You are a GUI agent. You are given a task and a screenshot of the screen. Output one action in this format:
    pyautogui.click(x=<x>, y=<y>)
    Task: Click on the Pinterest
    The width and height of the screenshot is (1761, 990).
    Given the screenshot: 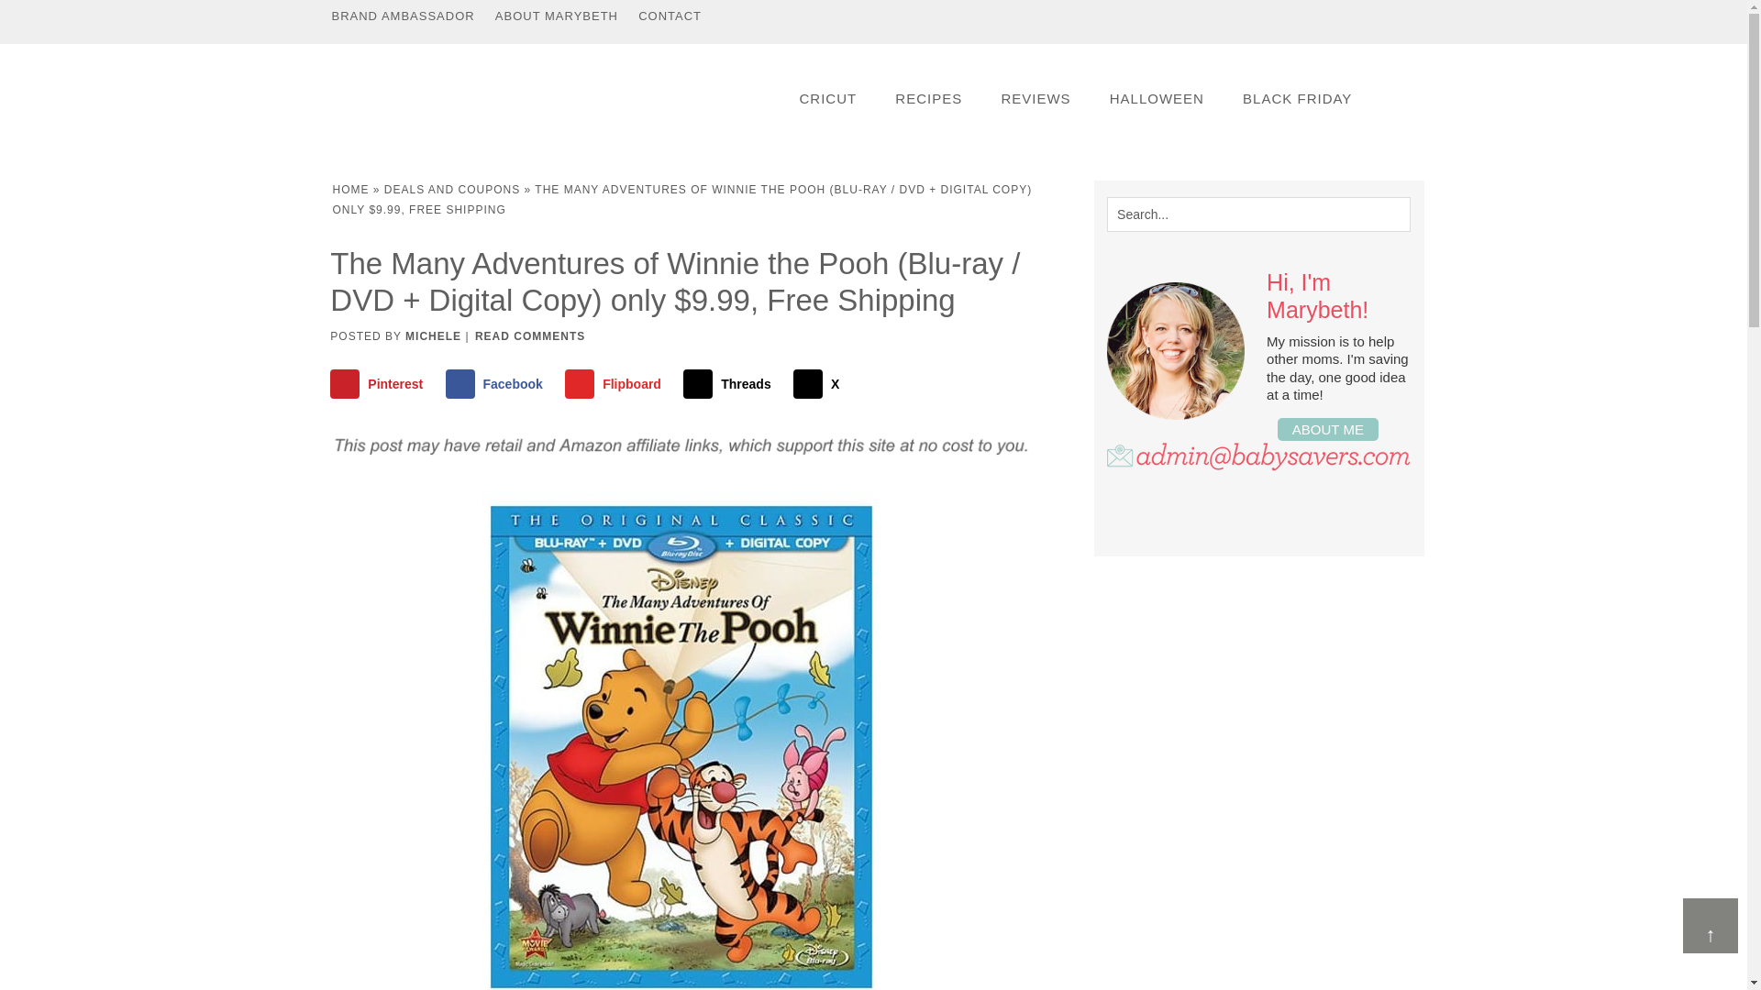 What is the action you would take?
    pyautogui.click(x=381, y=383)
    